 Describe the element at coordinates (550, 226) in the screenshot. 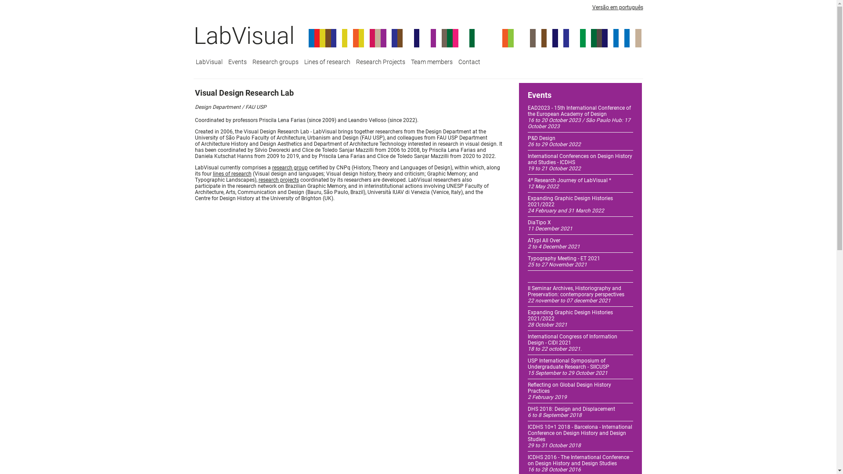

I see `DiaTipo X
11 December 2021` at that location.